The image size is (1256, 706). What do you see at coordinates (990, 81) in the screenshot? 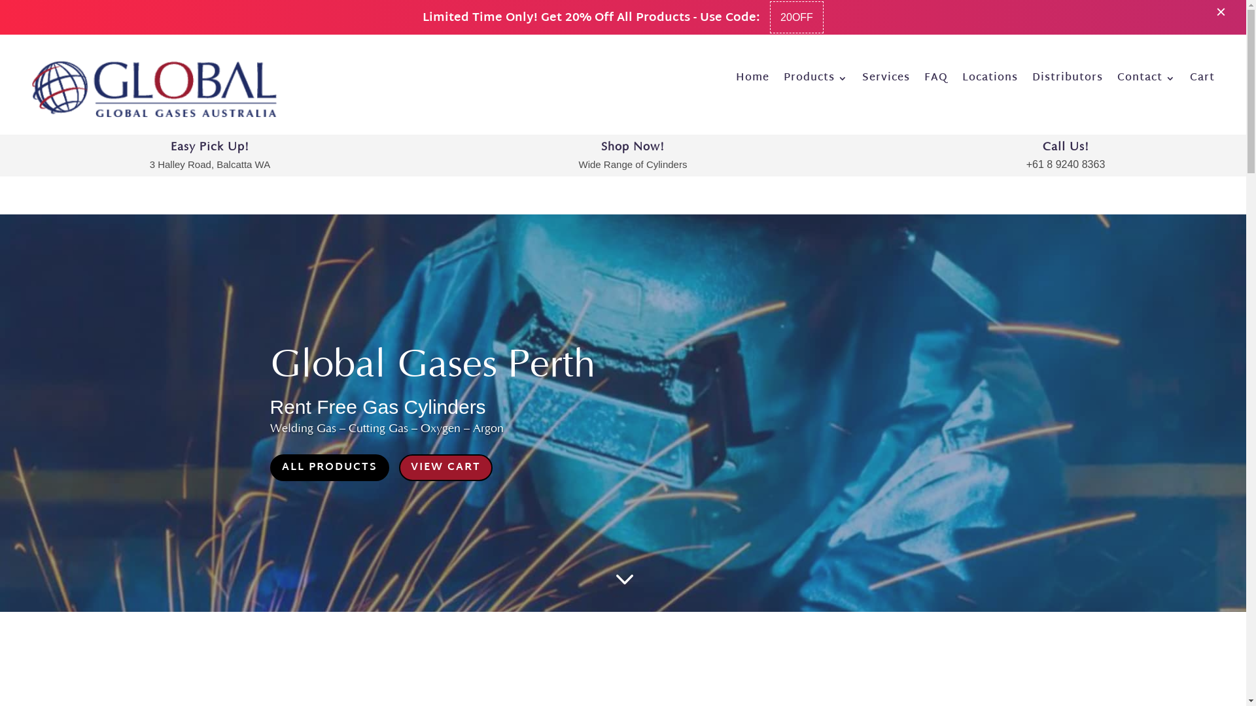
I see `Locations` at bounding box center [990, 81].